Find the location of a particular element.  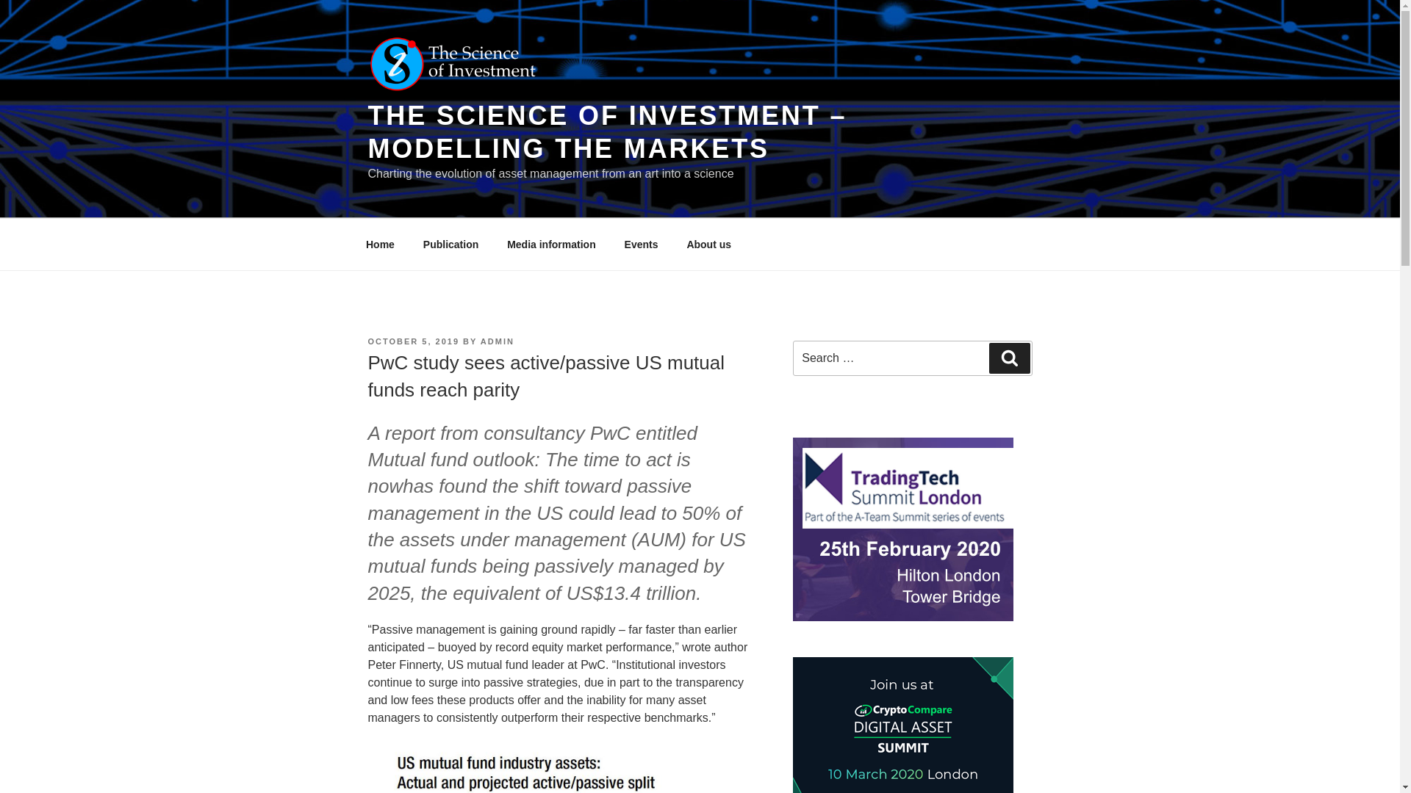

Events is located at coordinates (641, 244).